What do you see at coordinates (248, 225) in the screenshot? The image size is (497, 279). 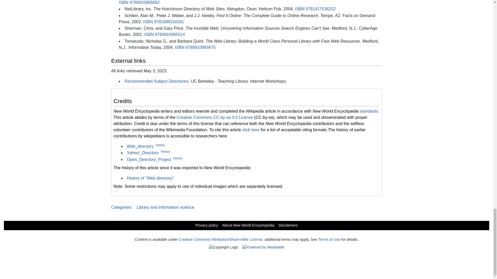 I see `New World Encyclopedia:About` at bounding box center [248, 225].